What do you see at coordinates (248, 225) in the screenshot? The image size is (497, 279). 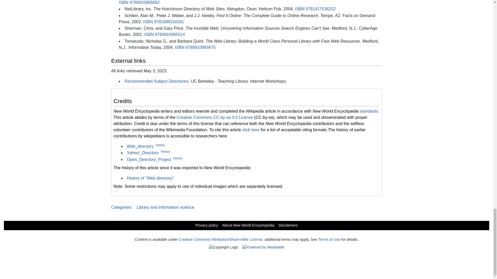 I see `New World Encyclopedia:About` at bounding box center [248, 225].